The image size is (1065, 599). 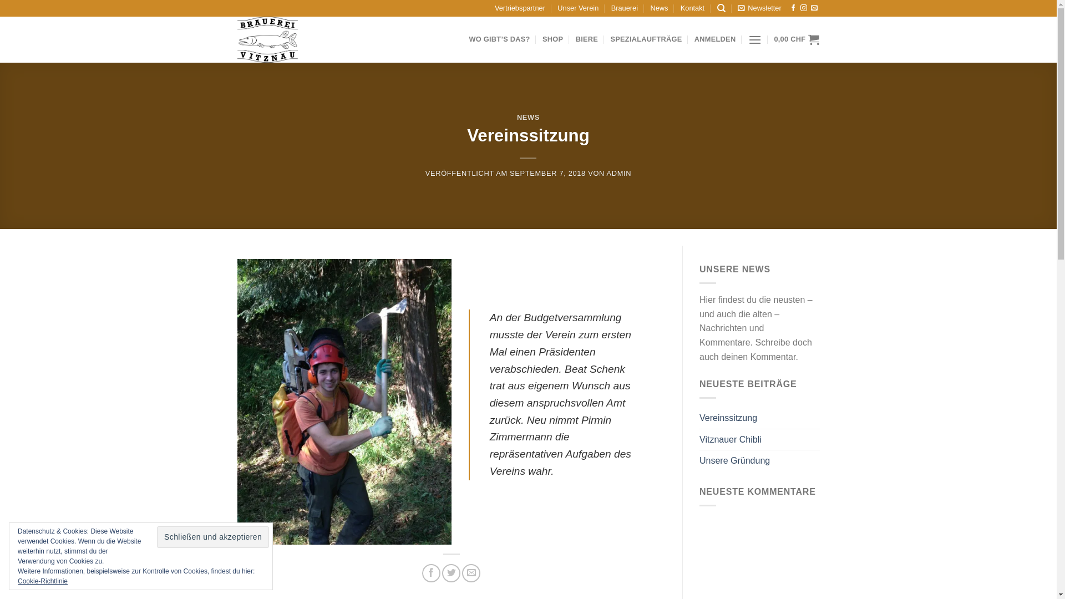 I want to click on Auf Instagram folgen, so click(x=804, y=8).